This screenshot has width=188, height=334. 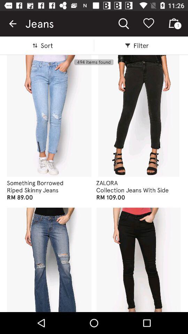 What do you see at coordinates (13, 24) in the screenshot?
I see `press item next to jeans item` at bounding box center [13, 24].